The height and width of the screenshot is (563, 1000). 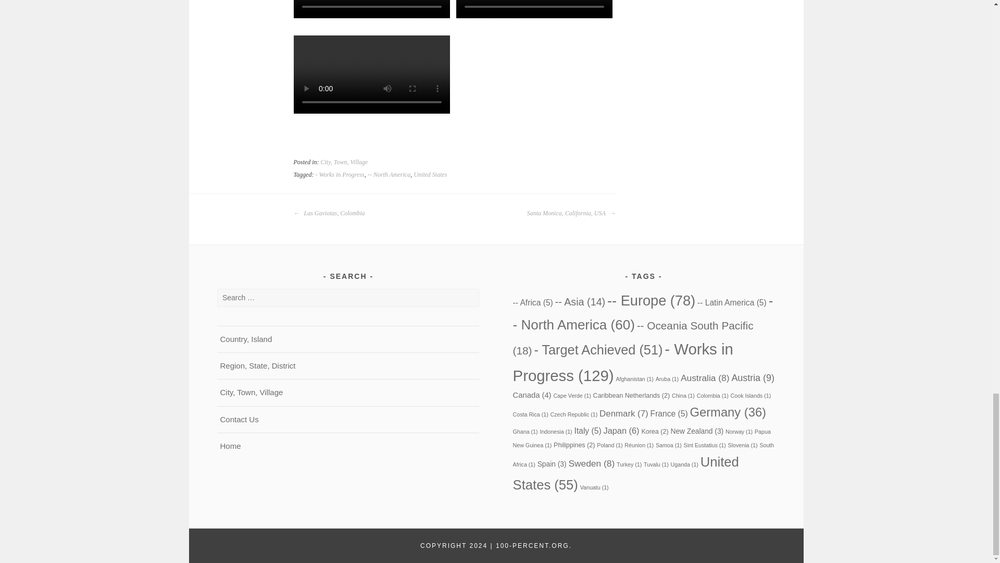 What do you see at coordinates (389, 175) in the screenshot?
I see `-- North America` at bounding box center [389, 175].